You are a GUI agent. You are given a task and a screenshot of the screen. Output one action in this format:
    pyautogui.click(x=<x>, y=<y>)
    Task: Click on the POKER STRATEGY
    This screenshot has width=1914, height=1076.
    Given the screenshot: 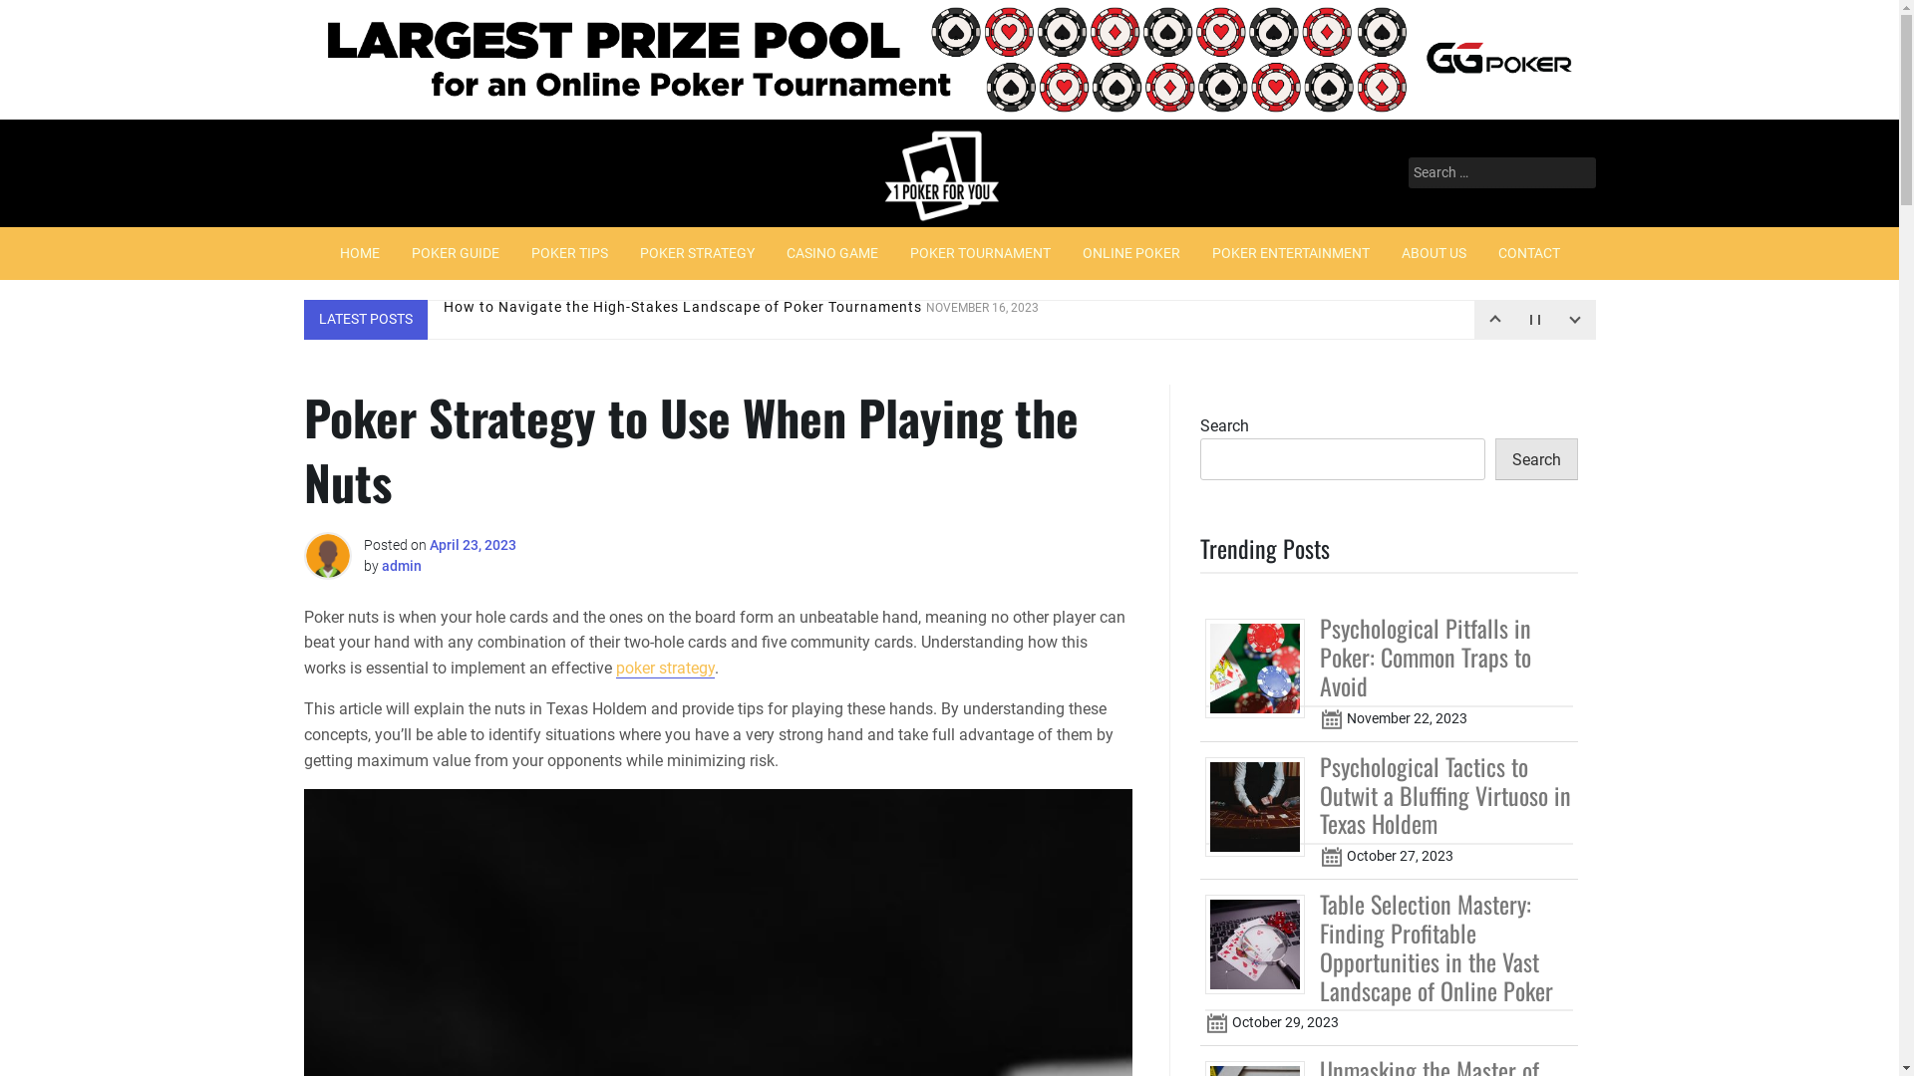 What is the action you would take?
    pyautogui.click(x=698, y=253)
    